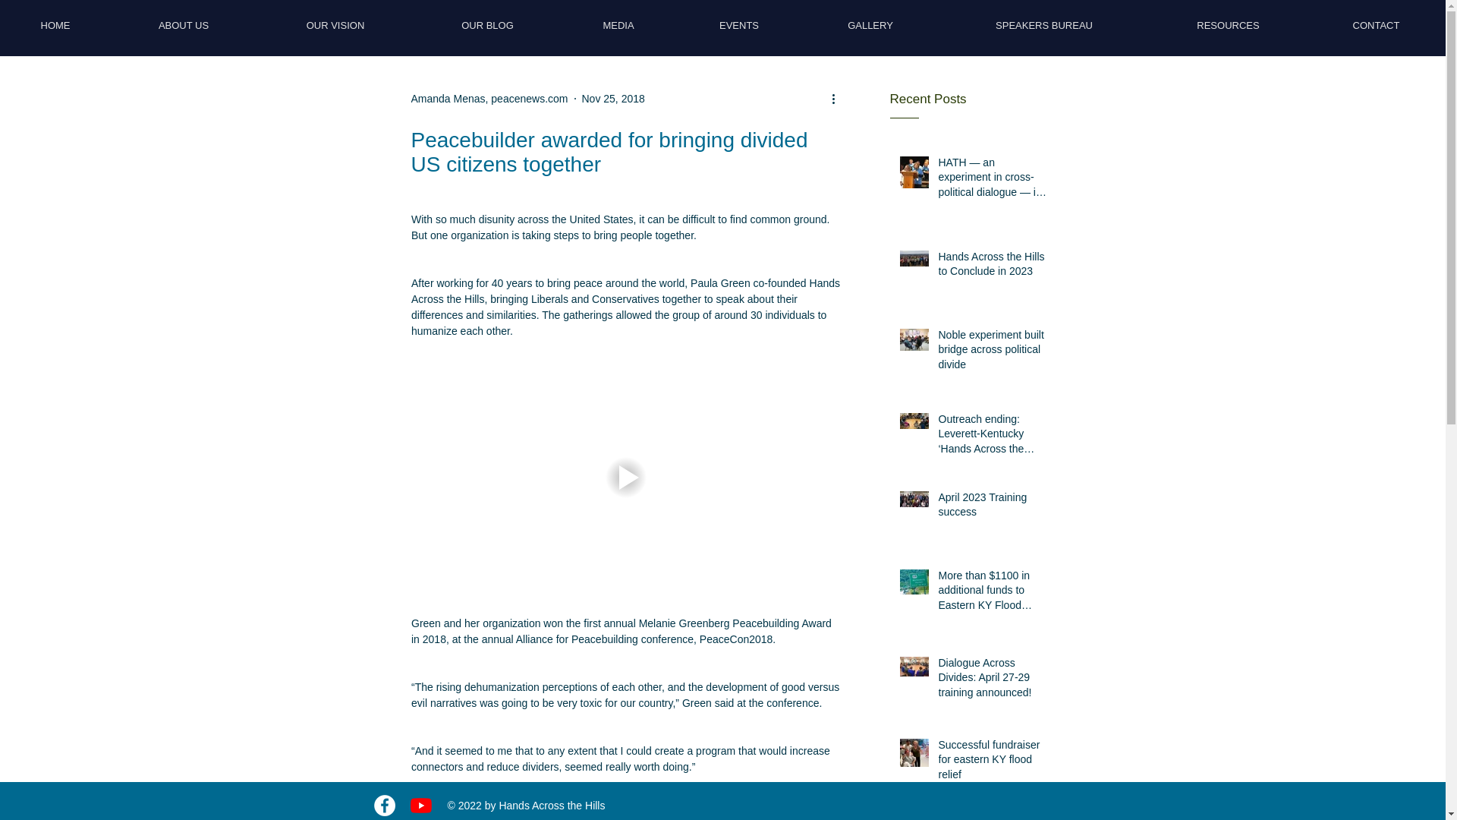  What do you see at coordinates (993, 508) in the screenshot?
I see `April 2023 Training success` at bounding box center [993, 508].